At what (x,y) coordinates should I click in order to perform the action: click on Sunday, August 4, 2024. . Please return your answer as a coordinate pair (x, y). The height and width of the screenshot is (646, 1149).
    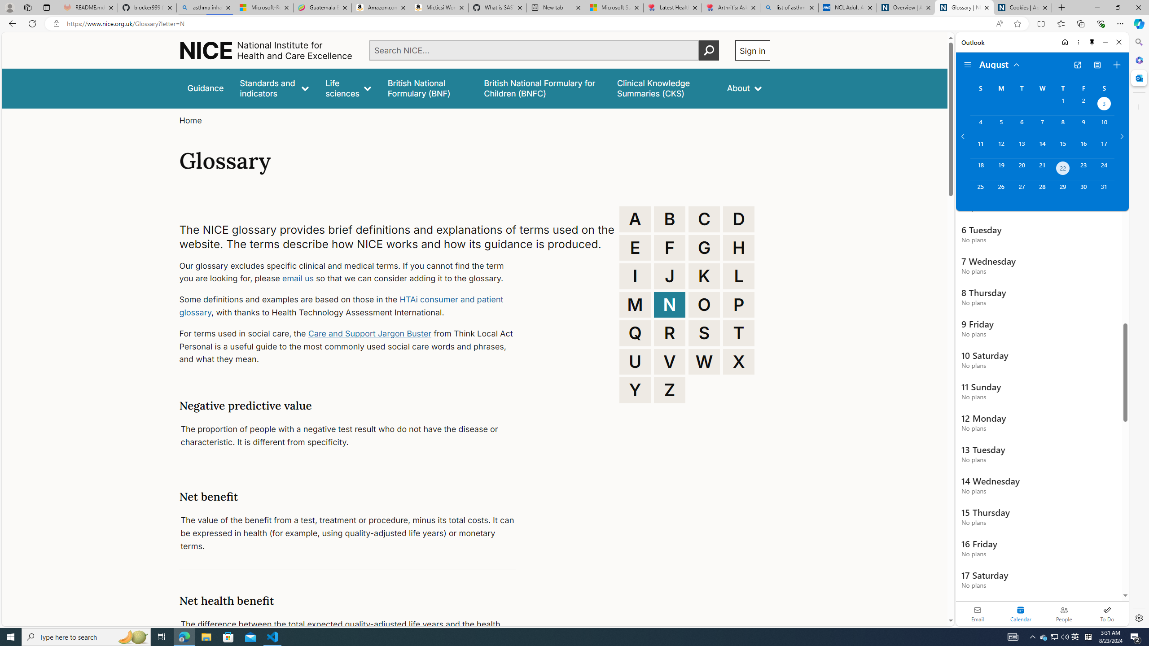
    Looking at the image, I should click on (980, 126).